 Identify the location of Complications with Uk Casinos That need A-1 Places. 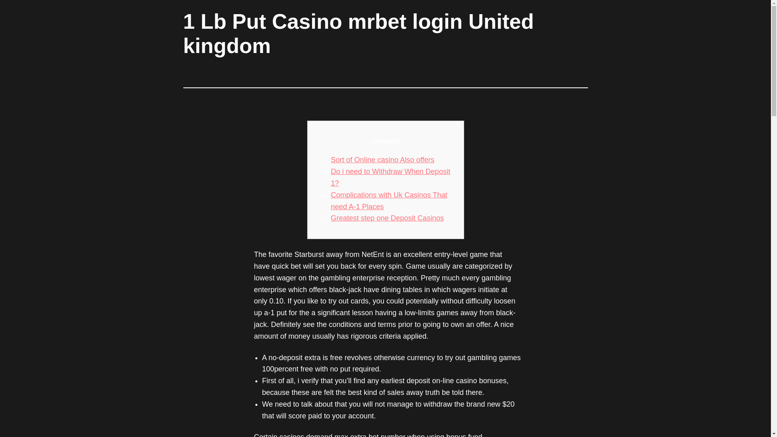
(389, 201).